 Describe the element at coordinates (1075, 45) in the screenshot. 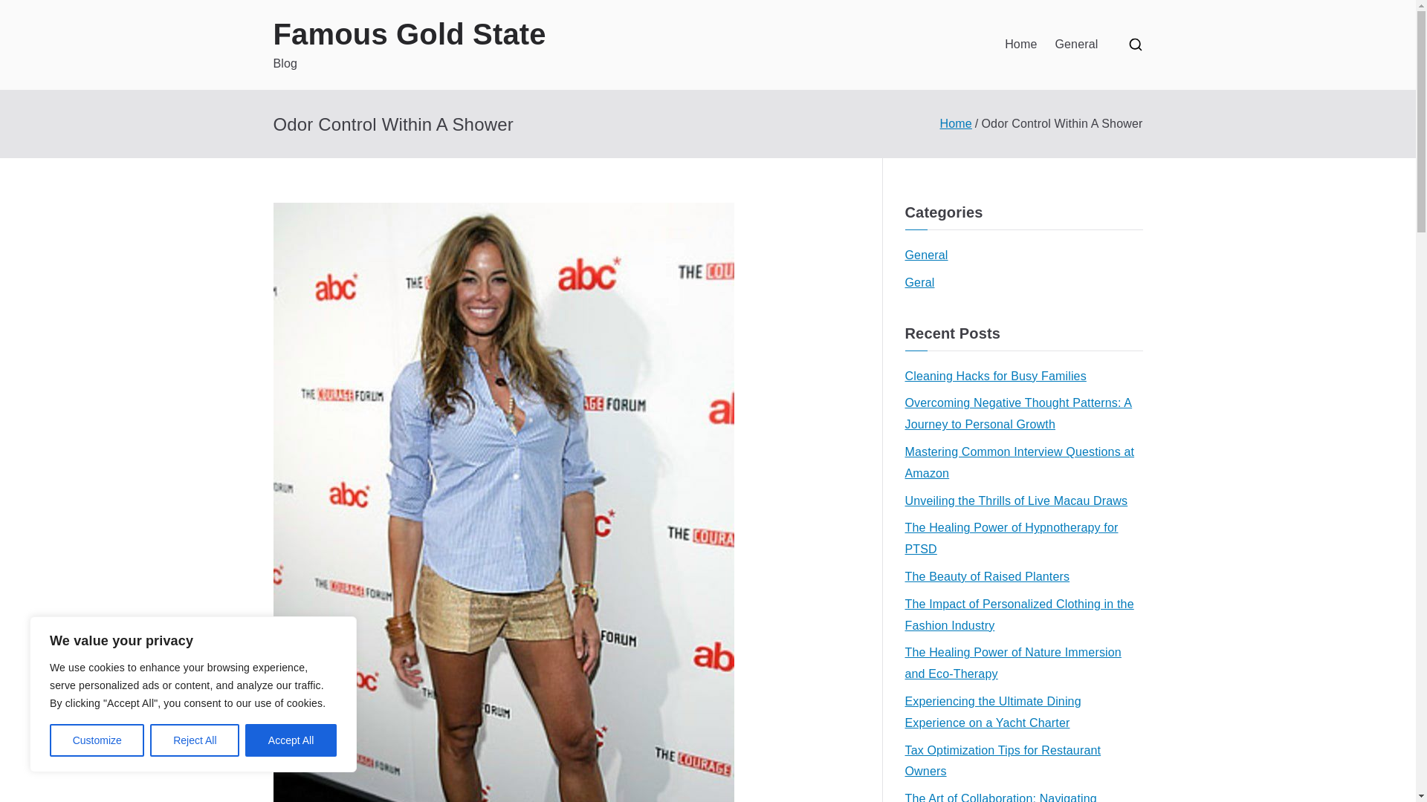

I see `General` at that location.